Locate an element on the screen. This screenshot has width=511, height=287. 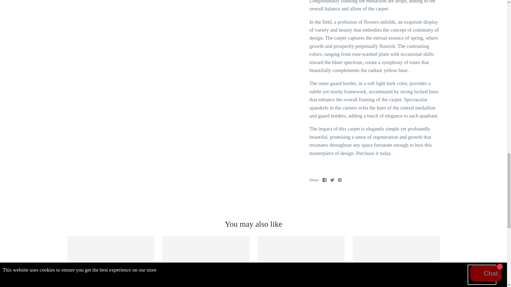
Twitter is located at coordinates (332, 180).